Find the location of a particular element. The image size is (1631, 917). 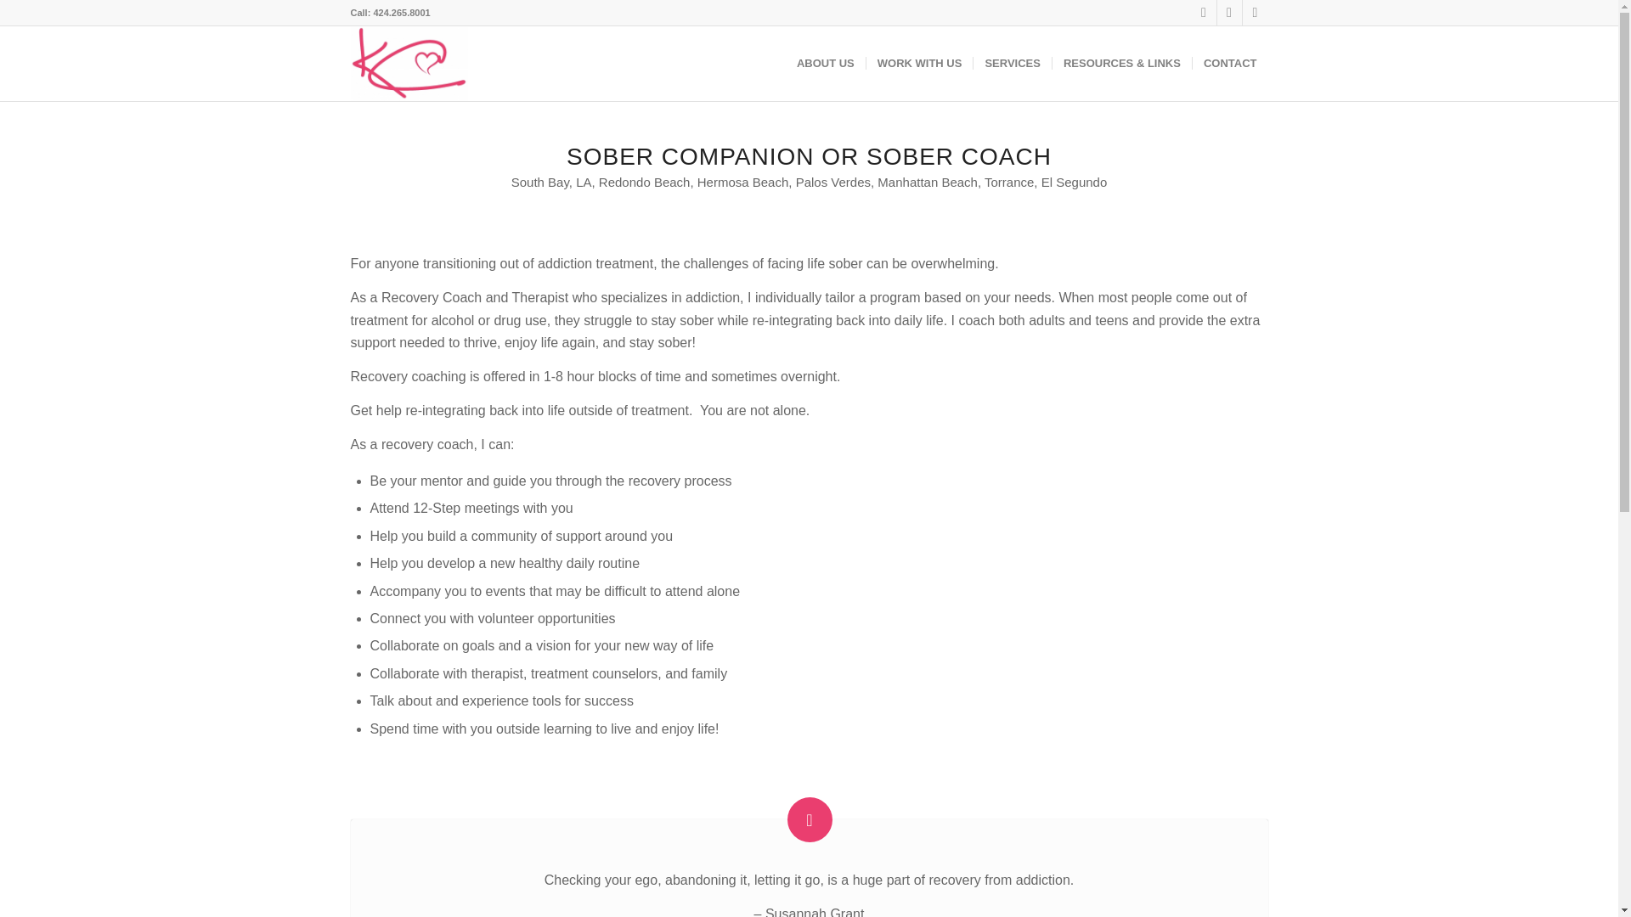

Facebook is located at coordinates (1203, 13).